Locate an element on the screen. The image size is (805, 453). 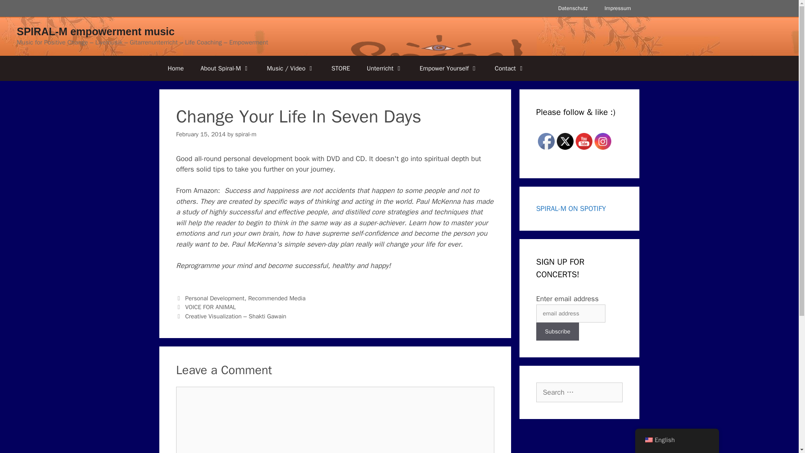
SPIRAL-M empowerment music is located at coordinates (96, 31).